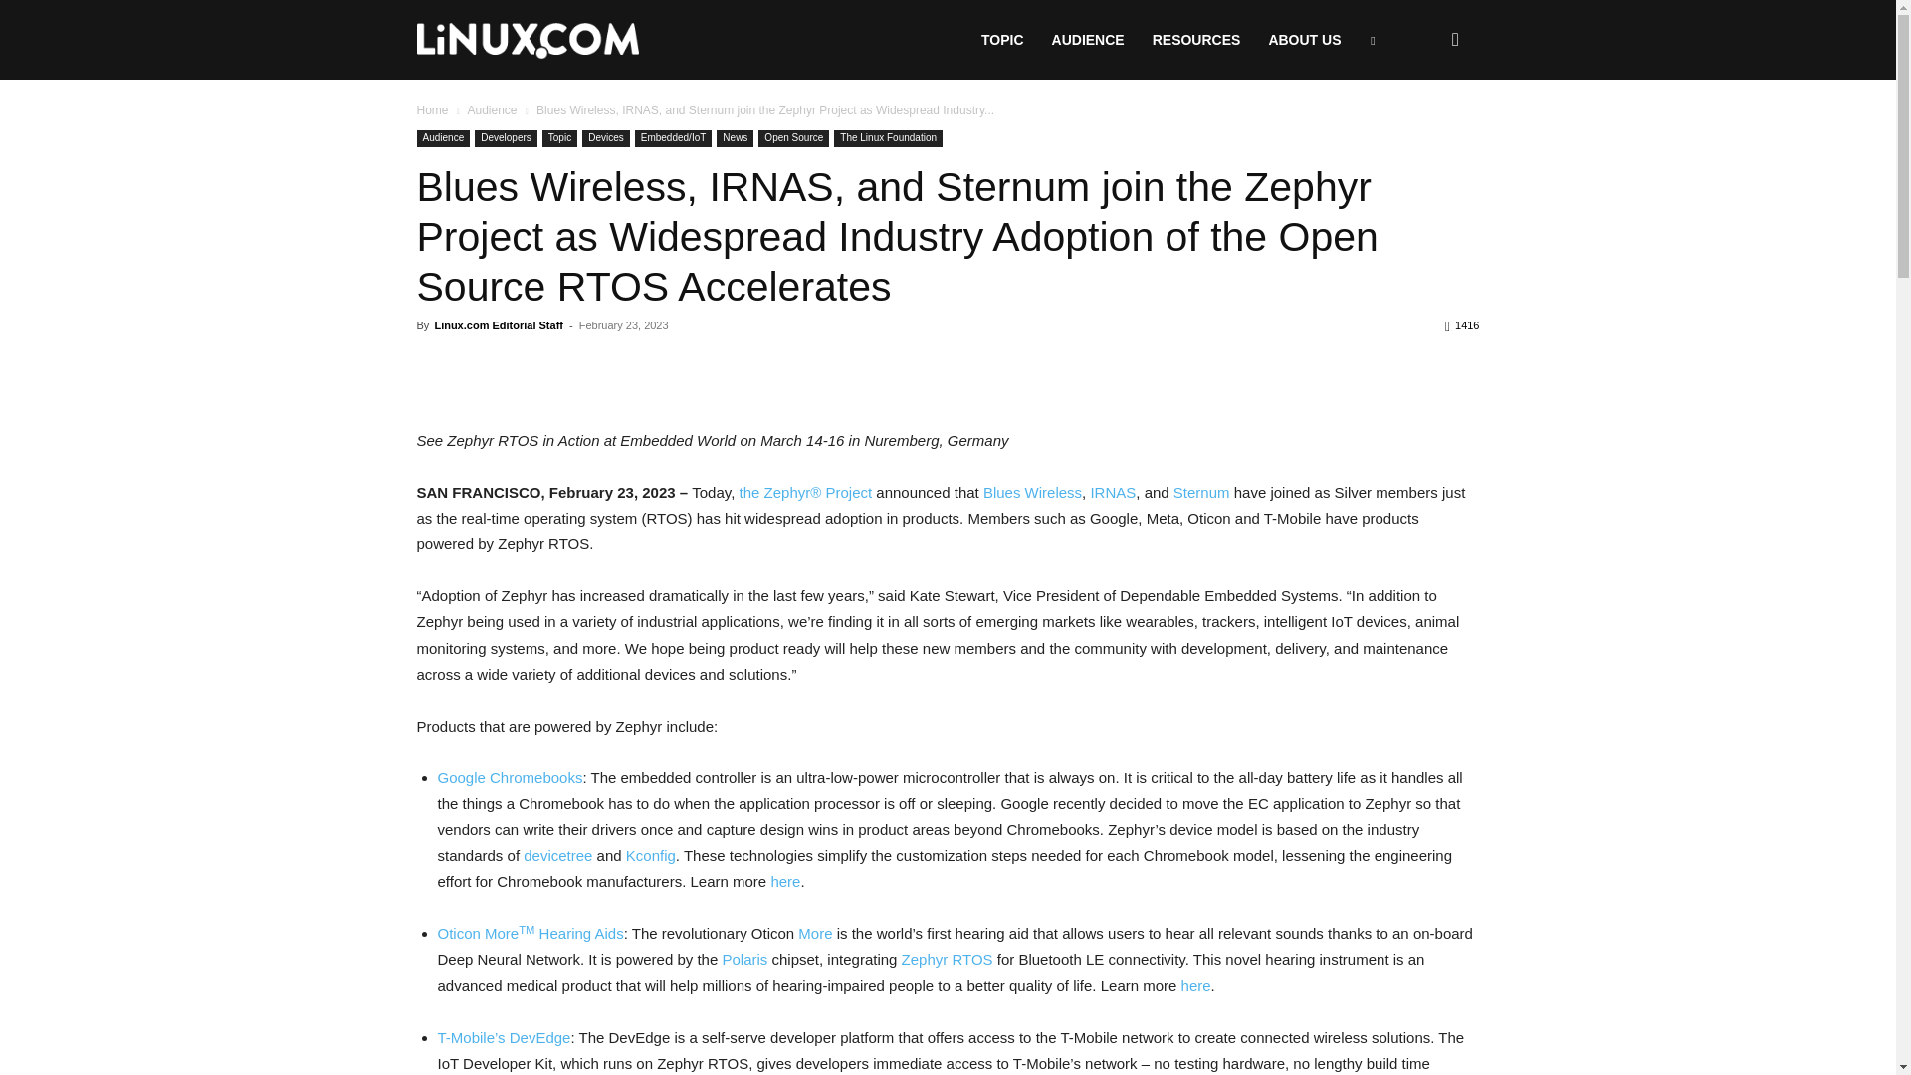 The image size is (1911, 1075). What do you see at coordinates (491, 109) in the screenshot?
I see `View all posts in Audience` at bounding box center [491, 109].